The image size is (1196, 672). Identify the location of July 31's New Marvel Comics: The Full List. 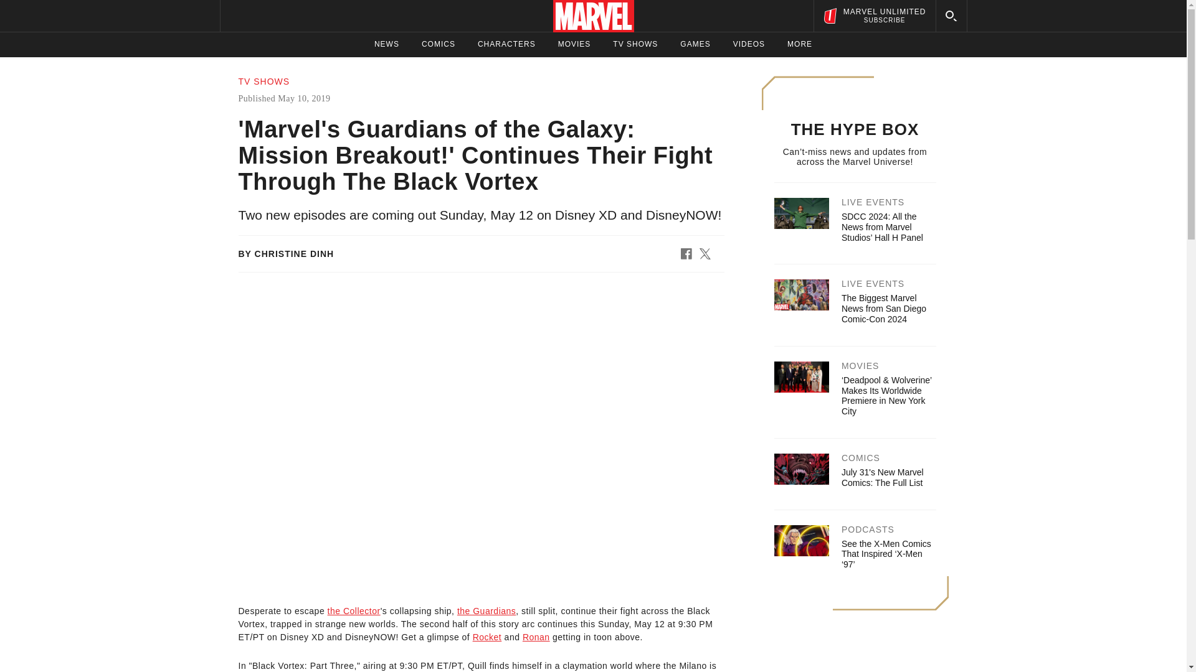
(882, 477).